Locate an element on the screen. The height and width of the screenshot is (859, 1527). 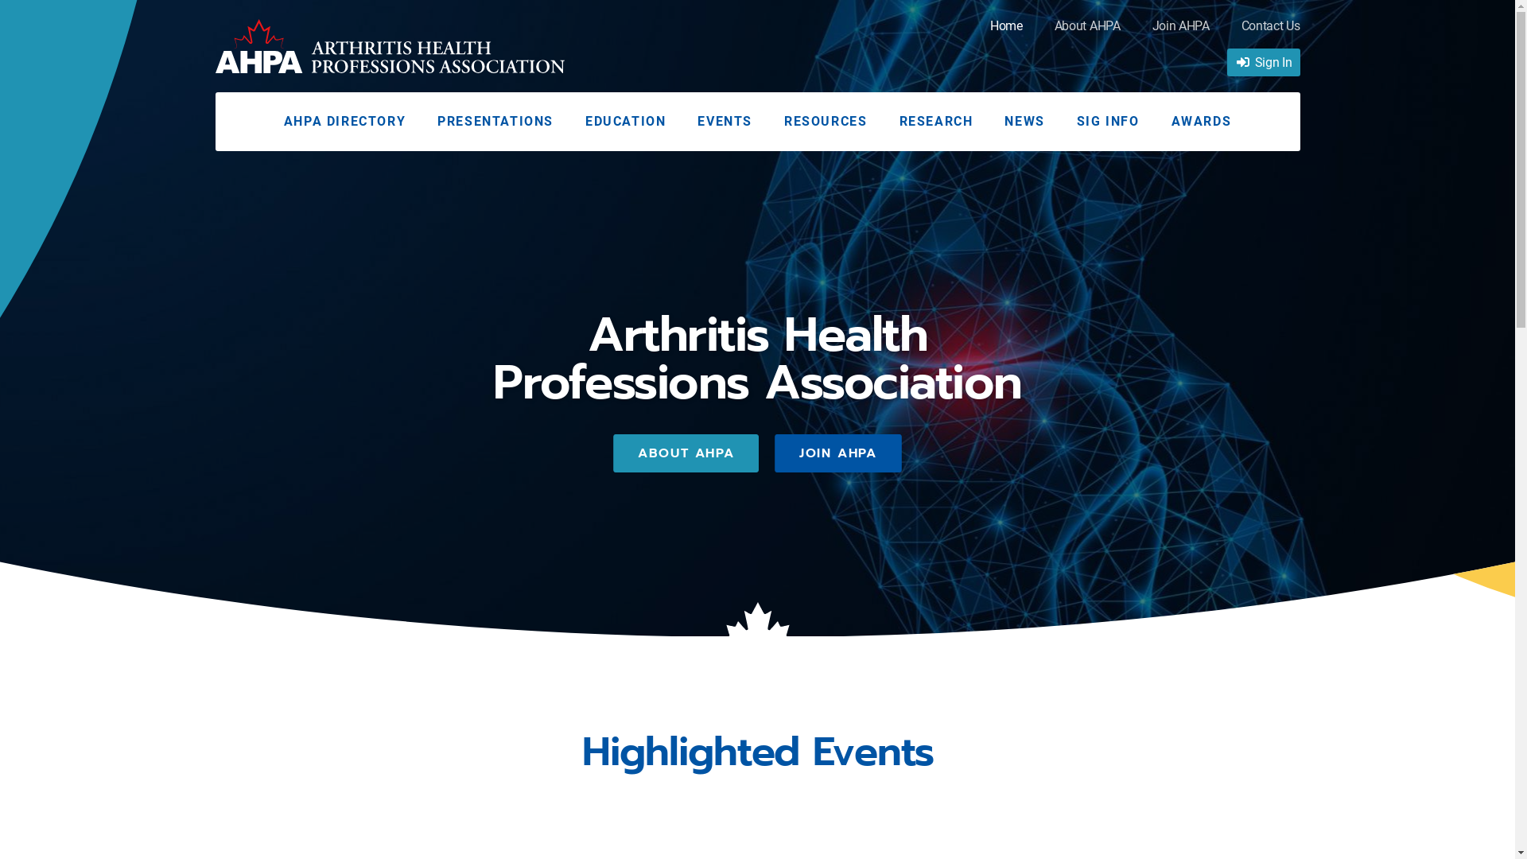
Join AHPA is located at coordinates (1181, 30).